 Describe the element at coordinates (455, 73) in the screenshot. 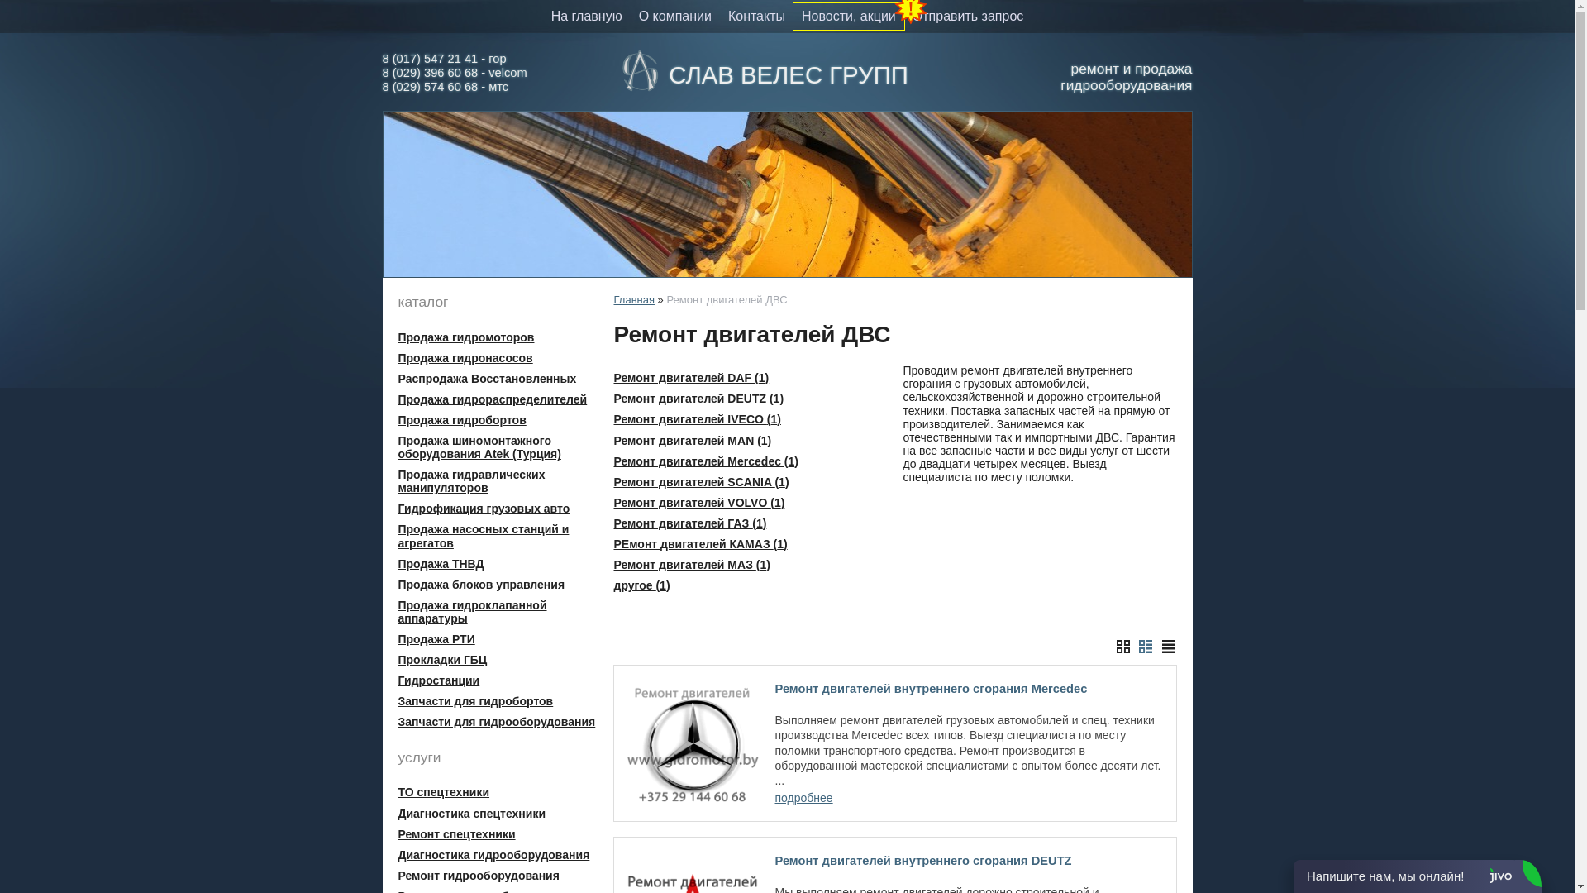

I see `8 (029) 396 60 68 - velcom` at that location.